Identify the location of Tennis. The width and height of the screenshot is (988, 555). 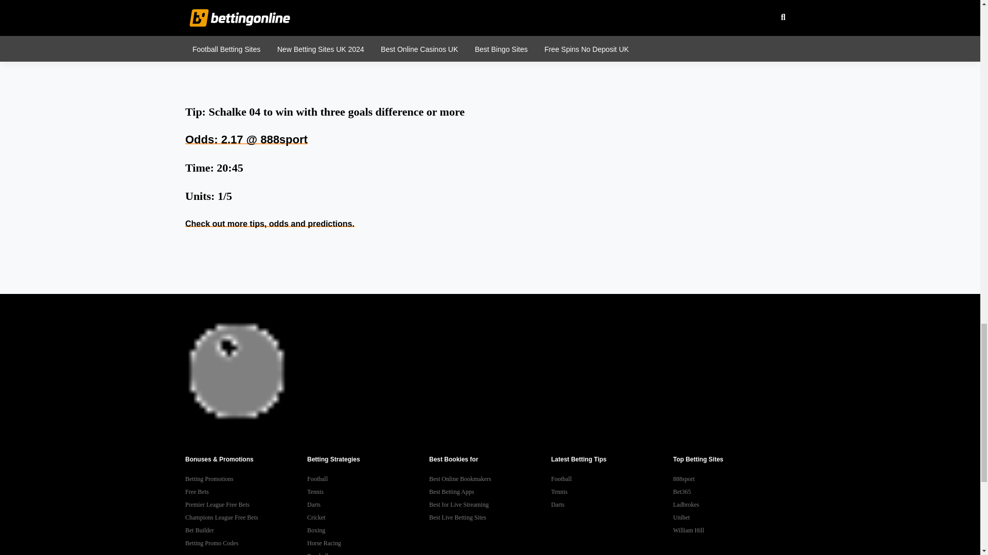
(368, 492).